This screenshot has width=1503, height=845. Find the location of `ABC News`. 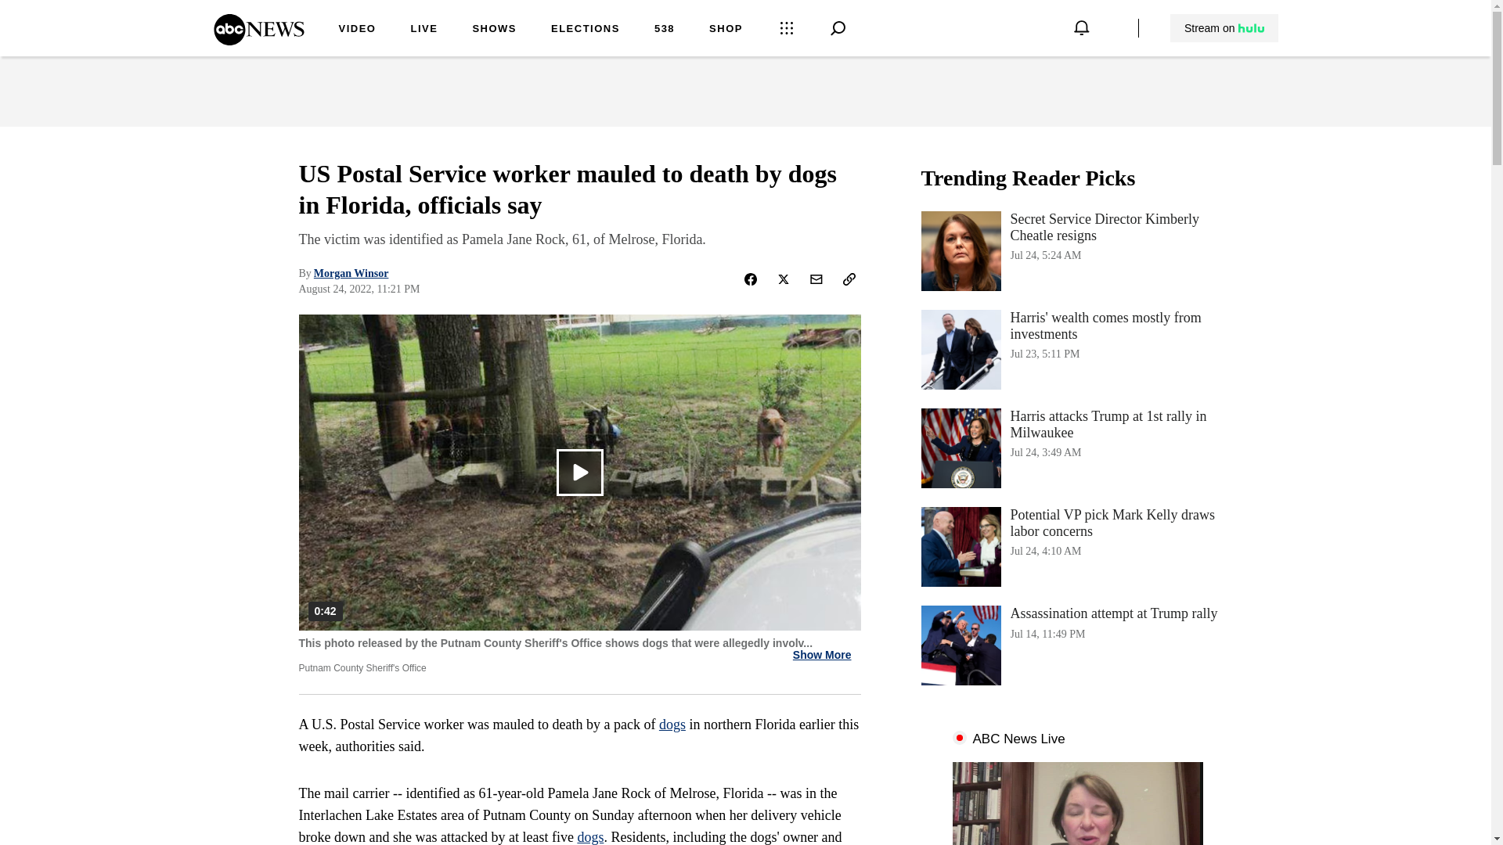

ABC News is located at coordinates (258, 40).